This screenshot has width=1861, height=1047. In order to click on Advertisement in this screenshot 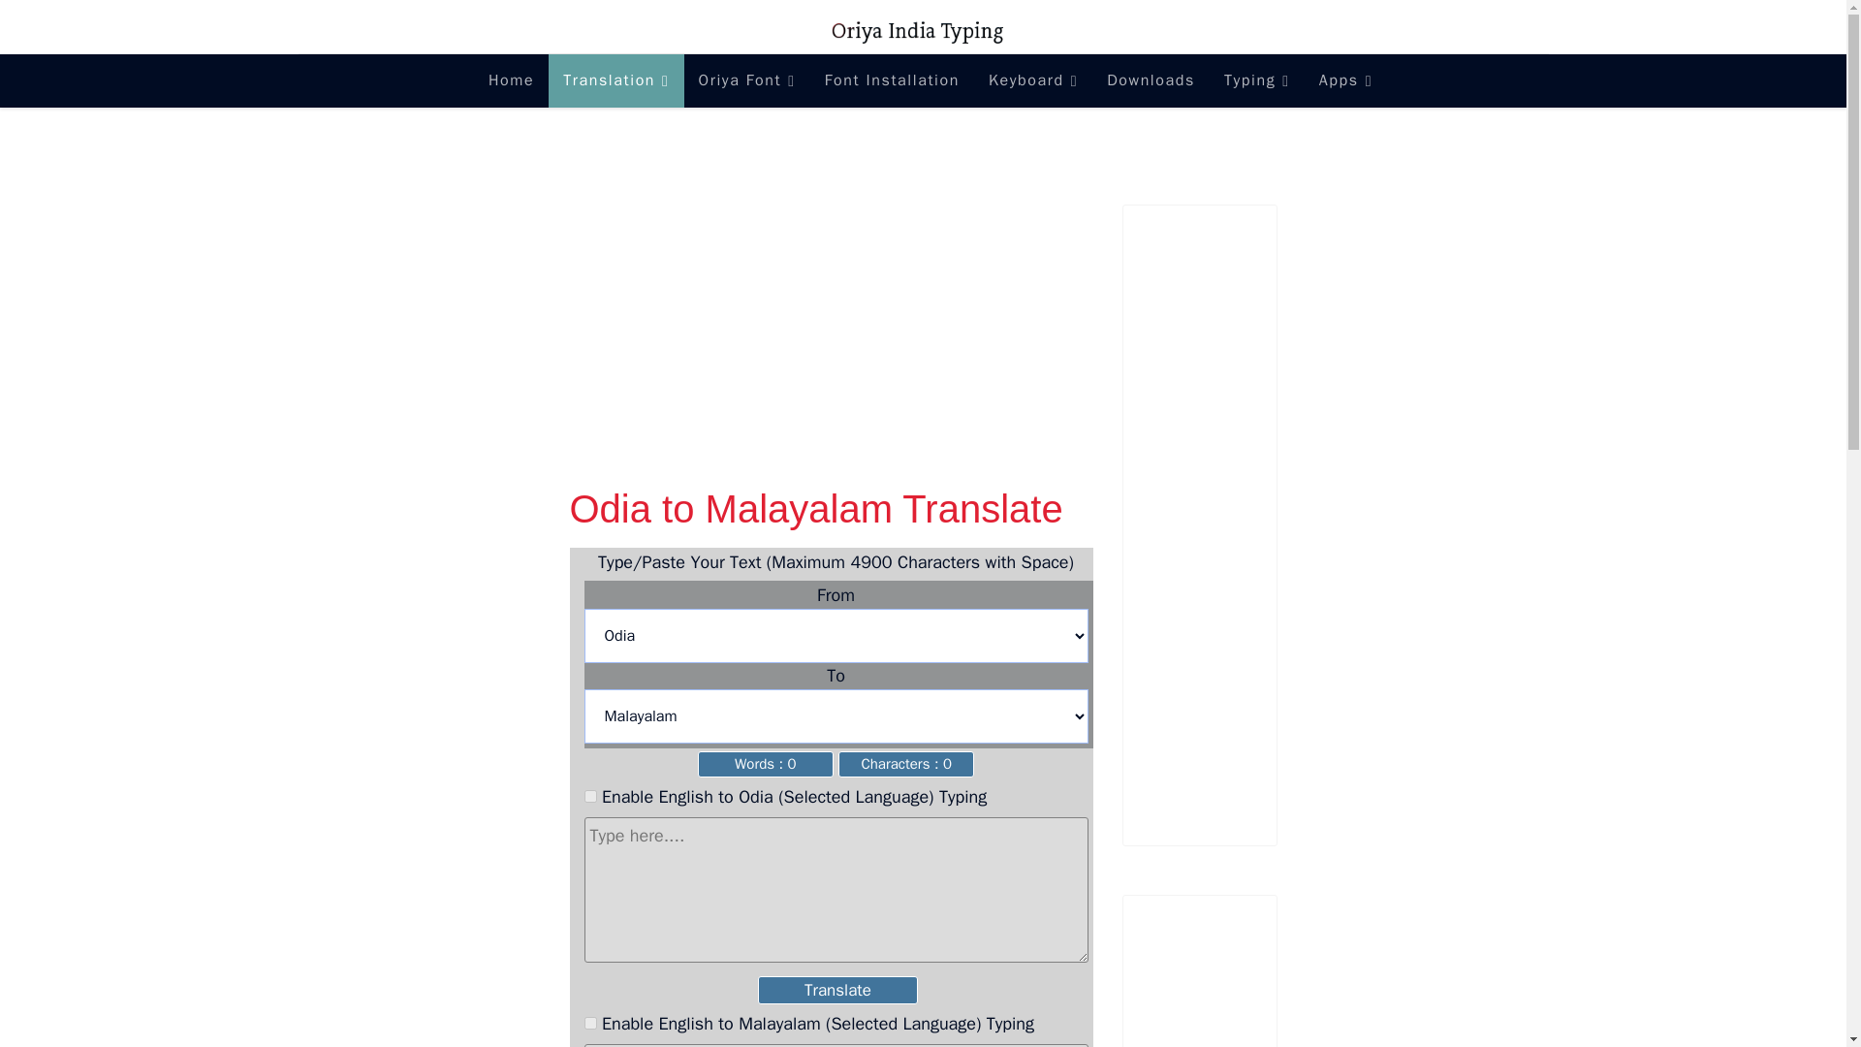, I will do `click(1240, 985)`.